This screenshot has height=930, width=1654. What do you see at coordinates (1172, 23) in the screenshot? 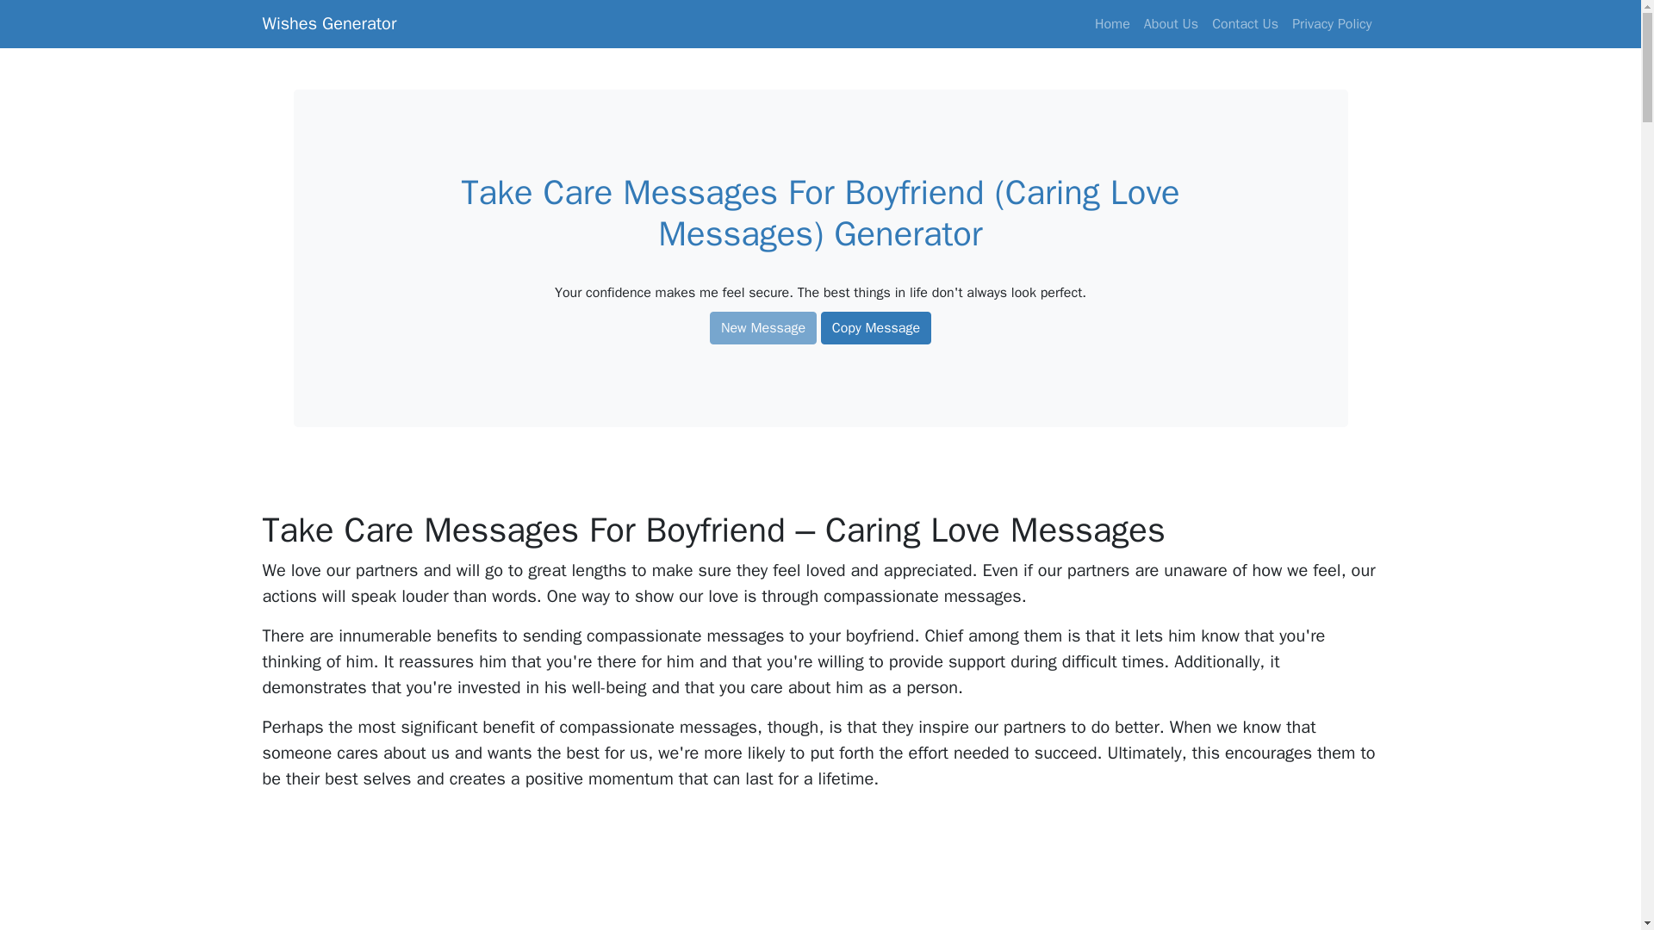
I see `About Us` at bounding box center [1172, 23].